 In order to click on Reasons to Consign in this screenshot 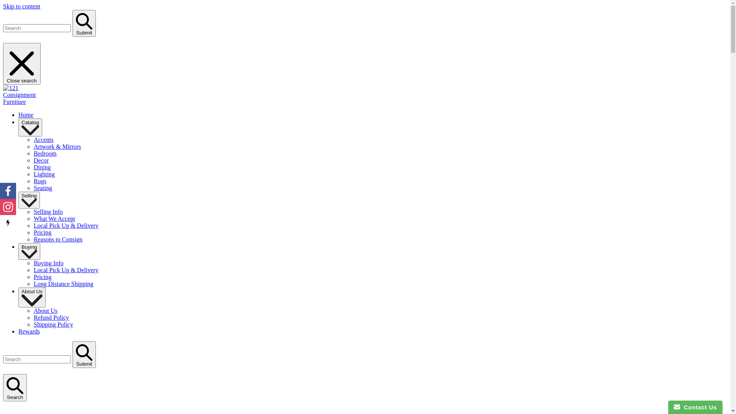, I will do `click(58, 239)`.